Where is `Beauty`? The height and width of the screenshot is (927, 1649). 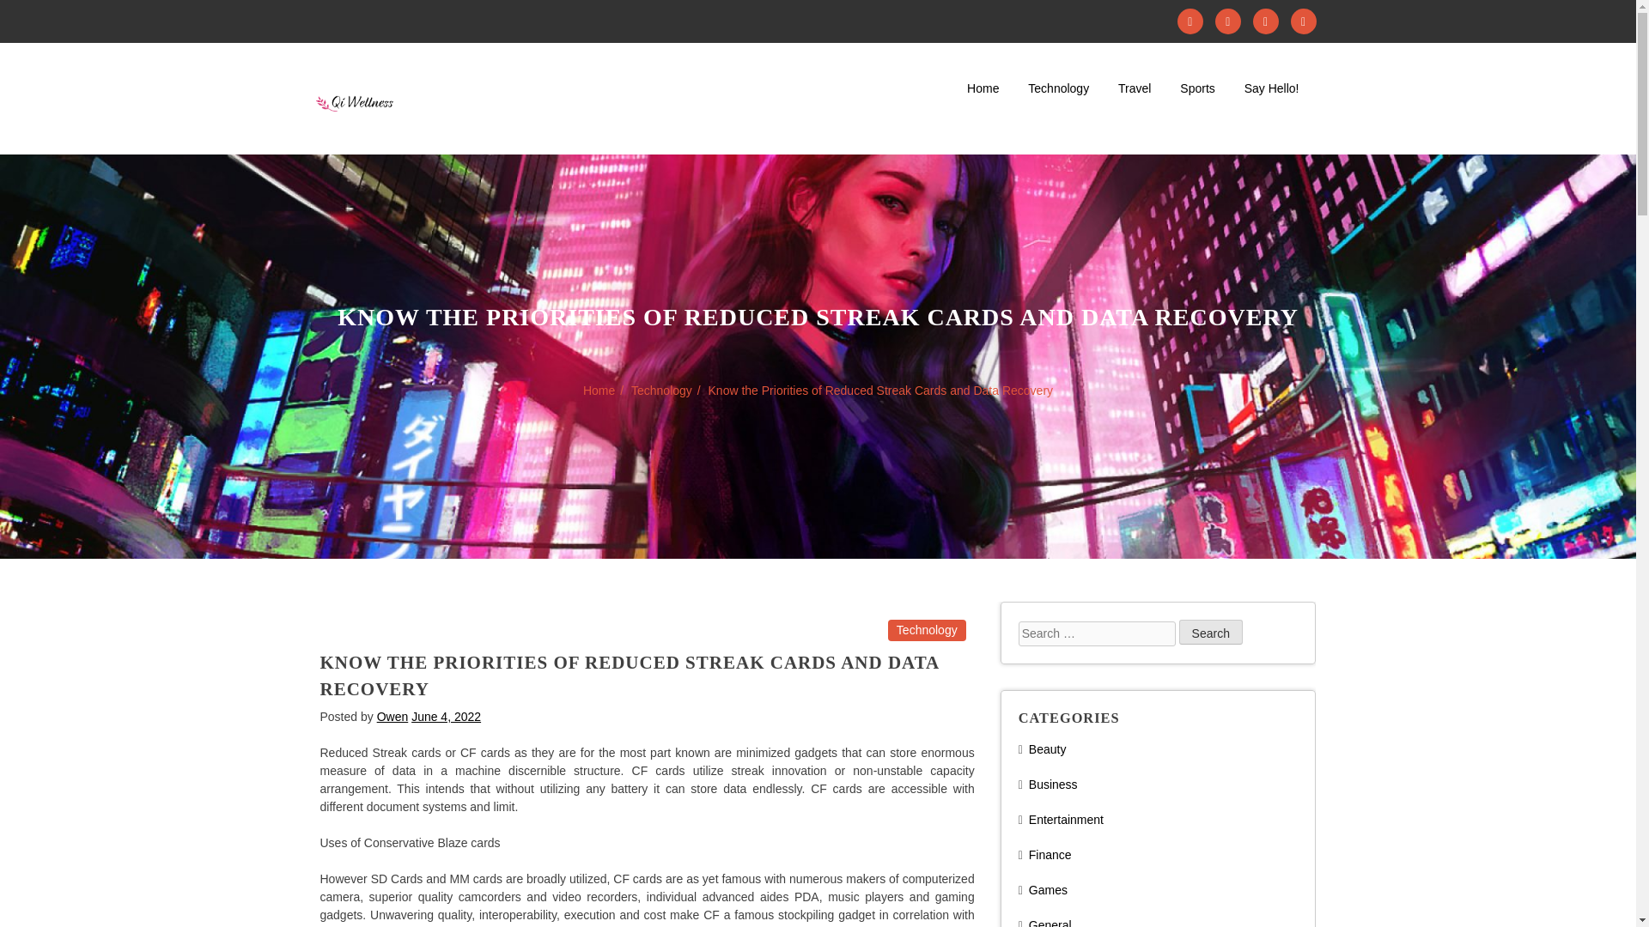 Beauty is located at coordinates (1048, 749).